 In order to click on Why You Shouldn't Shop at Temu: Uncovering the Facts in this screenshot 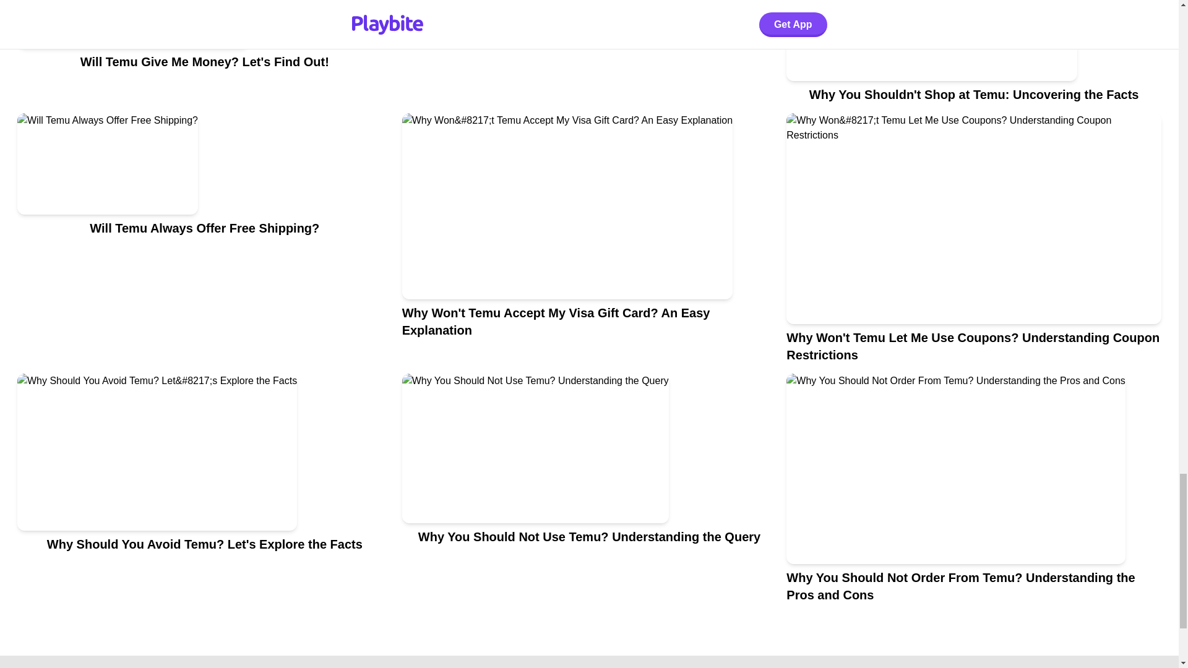, I will do `click(974, 56)`.